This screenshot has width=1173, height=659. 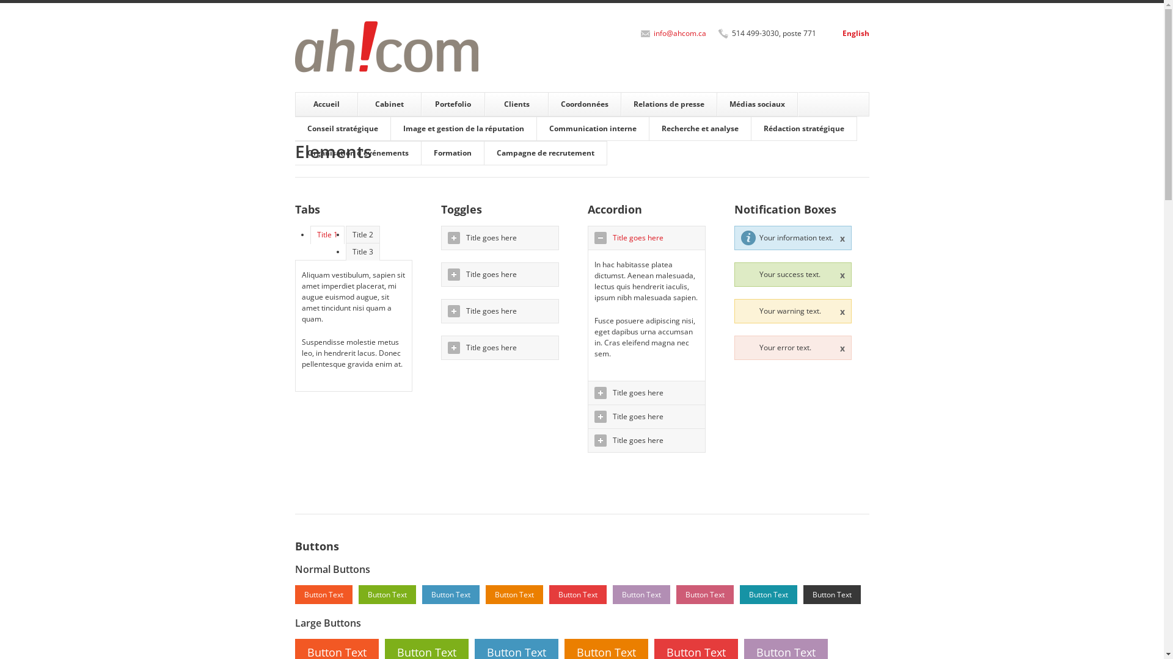 I want to click on Clients, so click(x=517, y=104).